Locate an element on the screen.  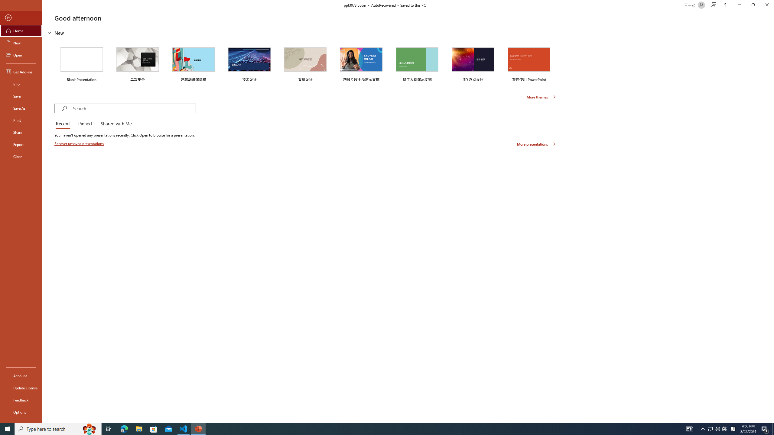
Recent is located at coordinates (64, 124).